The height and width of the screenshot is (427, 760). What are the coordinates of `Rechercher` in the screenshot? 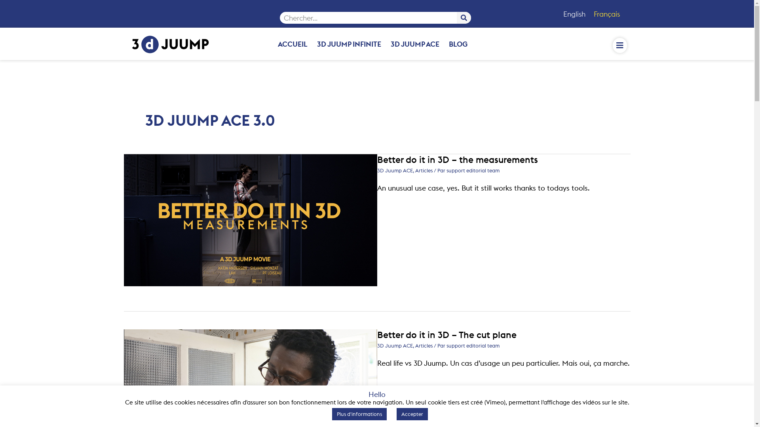 It's located at (464, 18).